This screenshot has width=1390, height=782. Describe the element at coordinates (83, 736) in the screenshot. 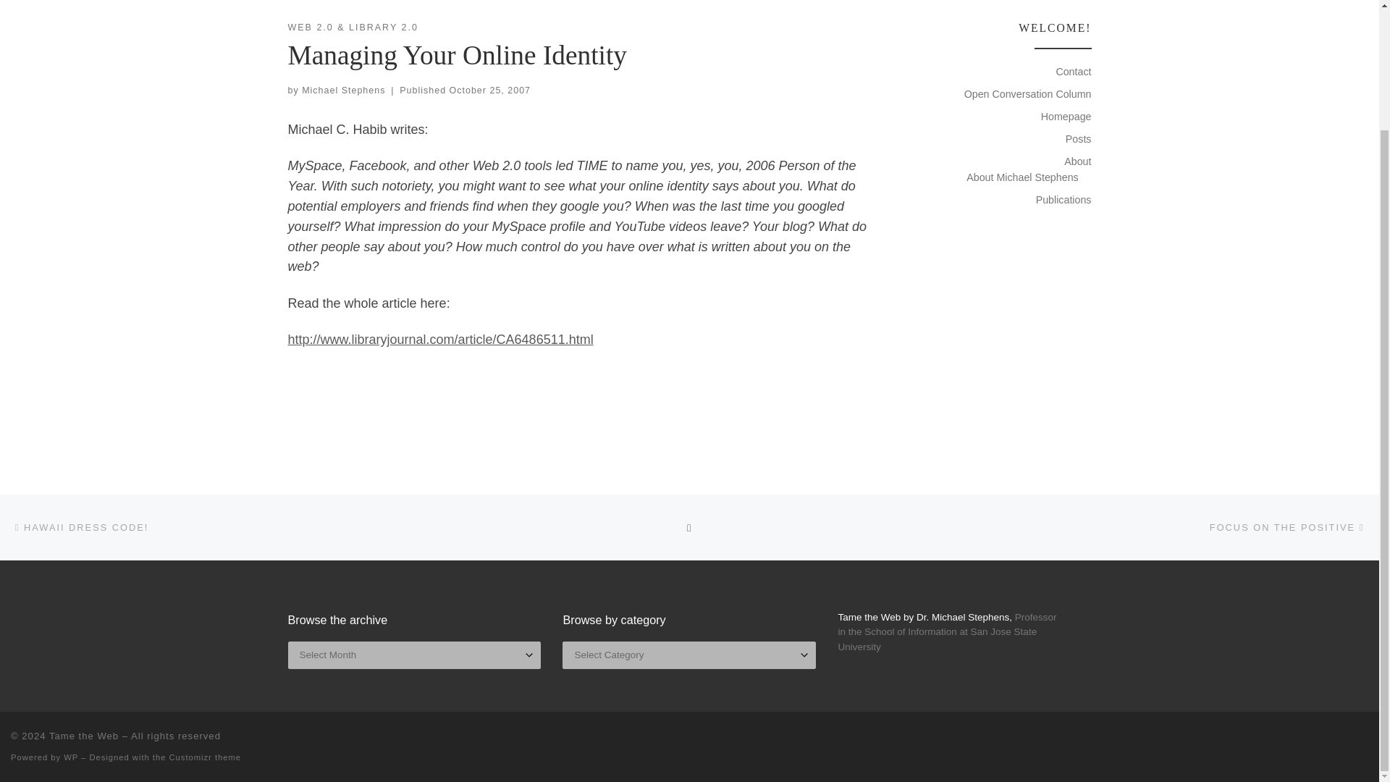

I see `Tame the Web` at that location.